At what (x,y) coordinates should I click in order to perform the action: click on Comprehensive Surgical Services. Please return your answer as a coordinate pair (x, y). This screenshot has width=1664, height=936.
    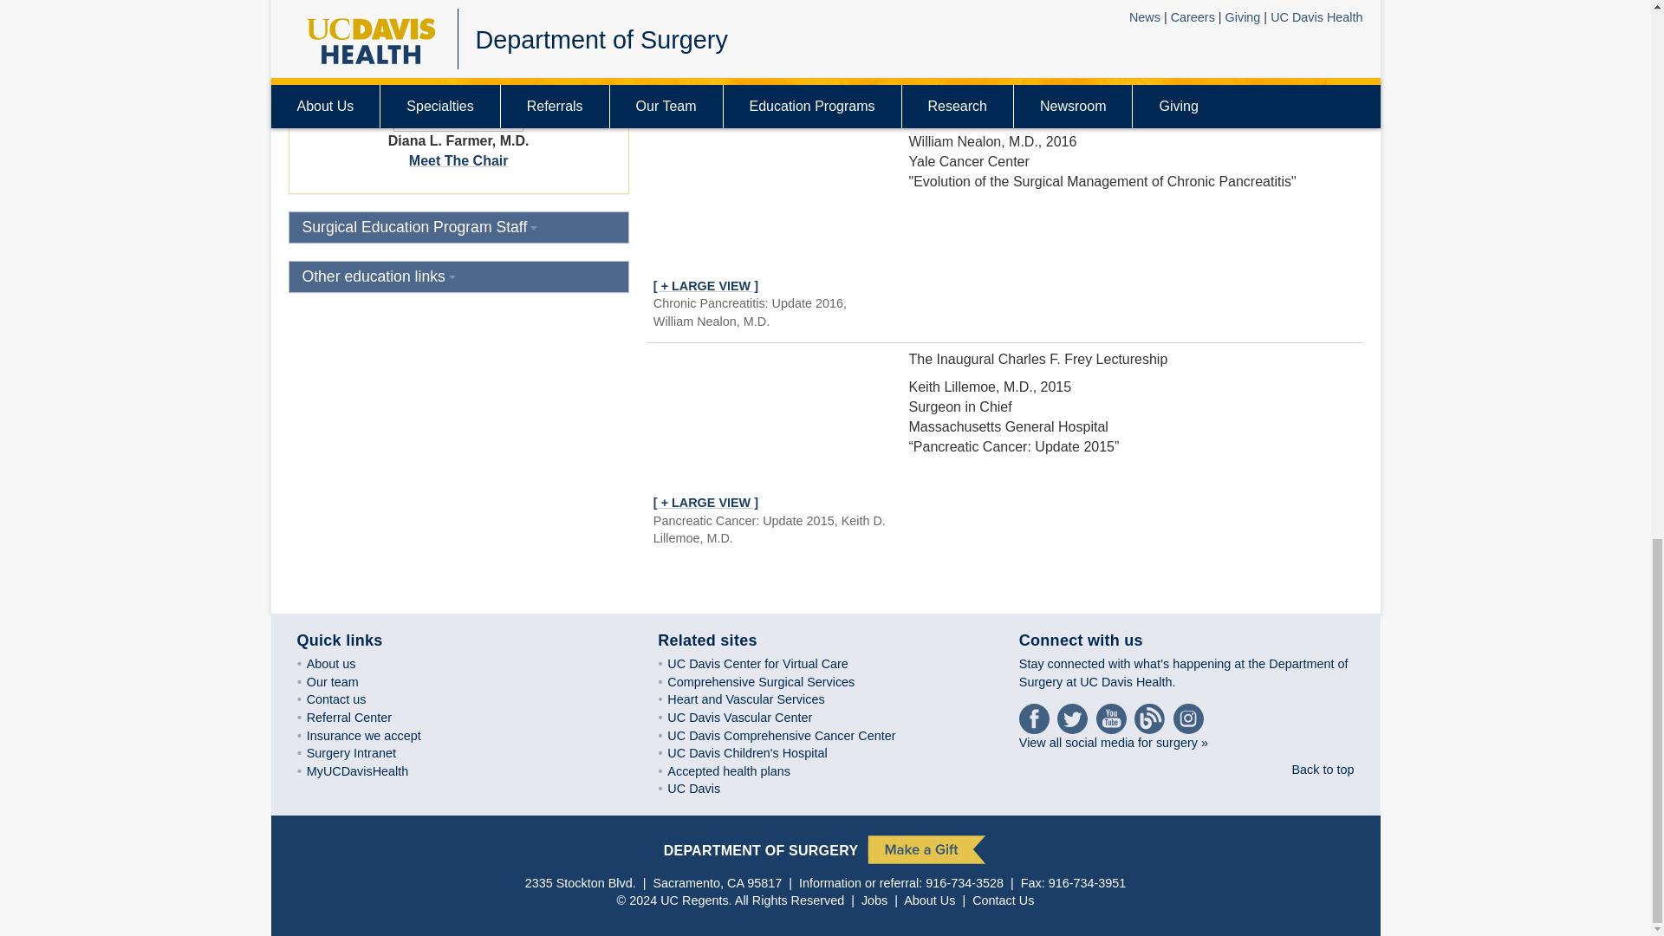
    Looking at the image, I should click on (773, 681).